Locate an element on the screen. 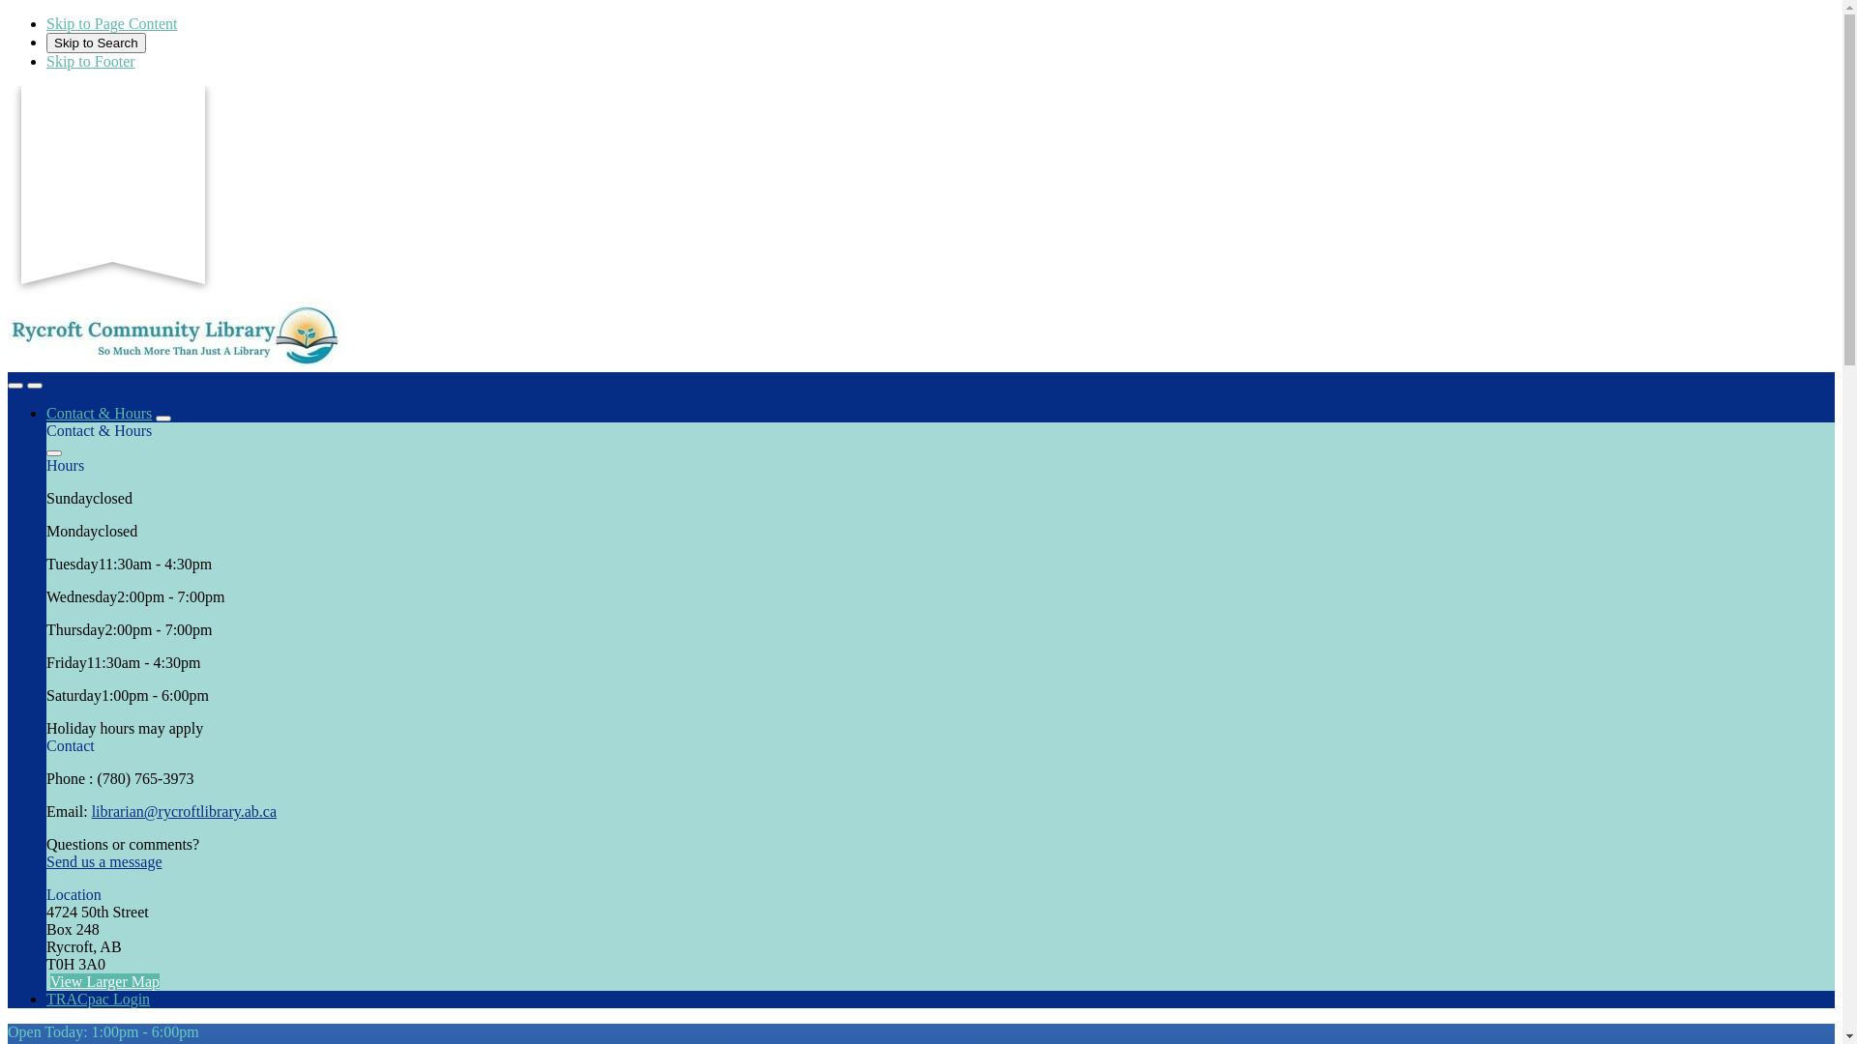 This screenshot has width=1857, height=1044. Skip to Search is located at coordinates (97, 43).